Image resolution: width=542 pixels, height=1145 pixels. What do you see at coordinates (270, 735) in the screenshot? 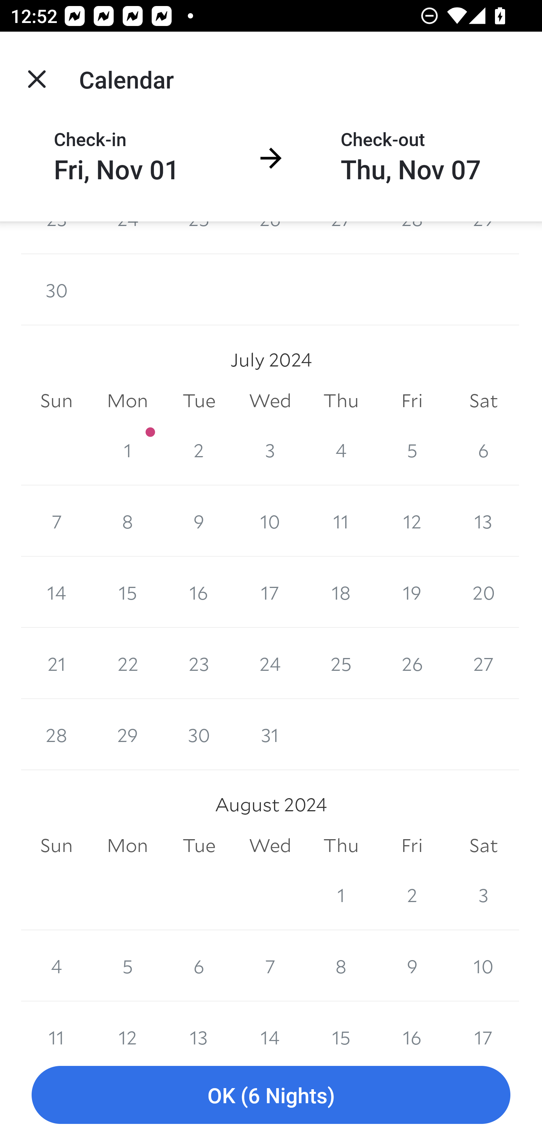
I see `31 31 July 2024` at bounding box center [270, 735].